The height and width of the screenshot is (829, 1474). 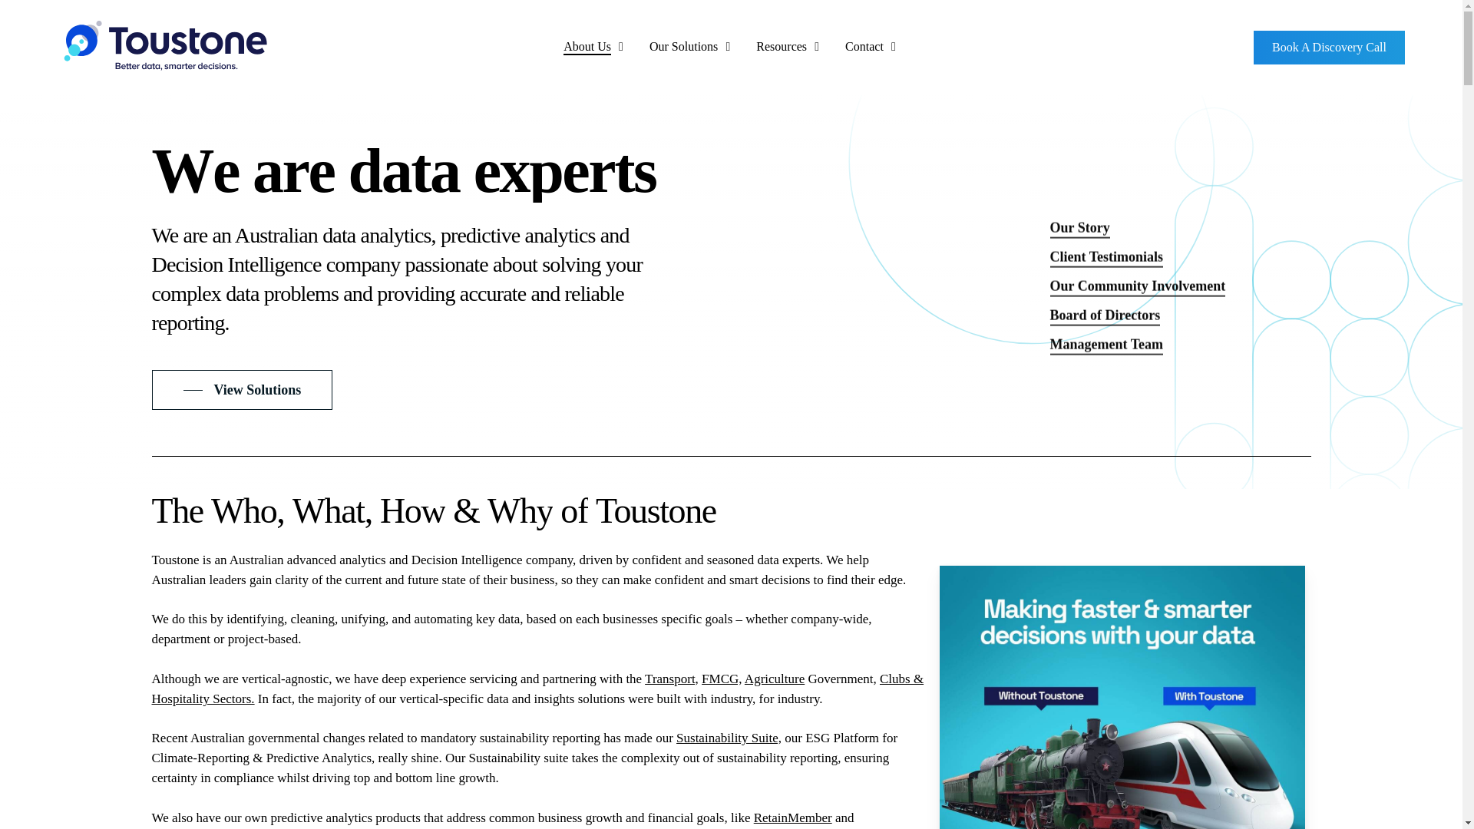 I want to click on Toustone RetainMember Solution, so click(x=792, y=817).